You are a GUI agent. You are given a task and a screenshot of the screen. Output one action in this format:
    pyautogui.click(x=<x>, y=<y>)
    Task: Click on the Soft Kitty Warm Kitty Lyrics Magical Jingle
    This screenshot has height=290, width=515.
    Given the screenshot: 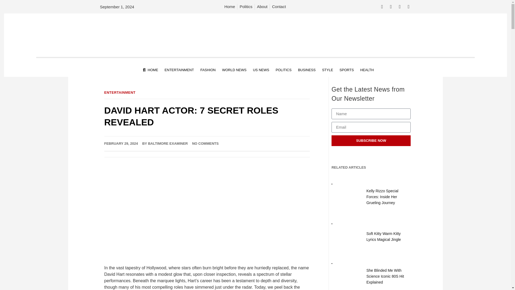 What is the action you would take?
    pyautogui.click(x=384, y=236)
    